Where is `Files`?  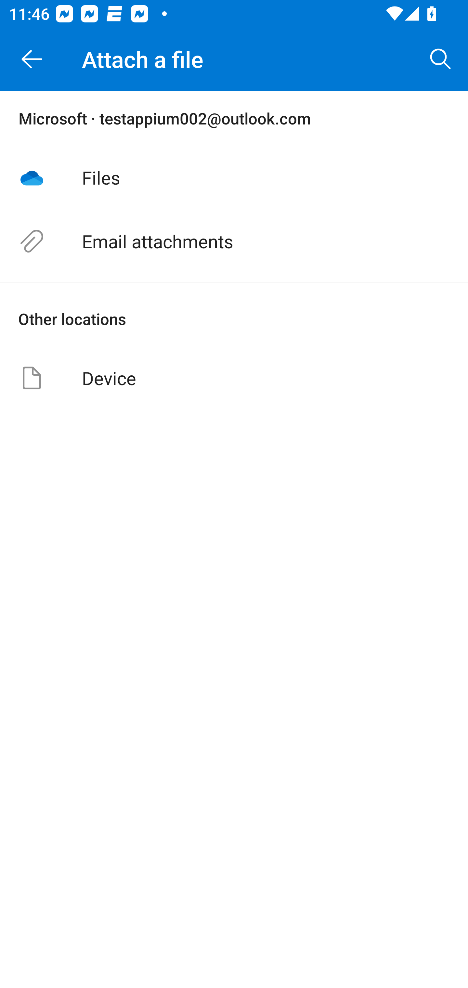
Files is located at coordinates (234, 177).